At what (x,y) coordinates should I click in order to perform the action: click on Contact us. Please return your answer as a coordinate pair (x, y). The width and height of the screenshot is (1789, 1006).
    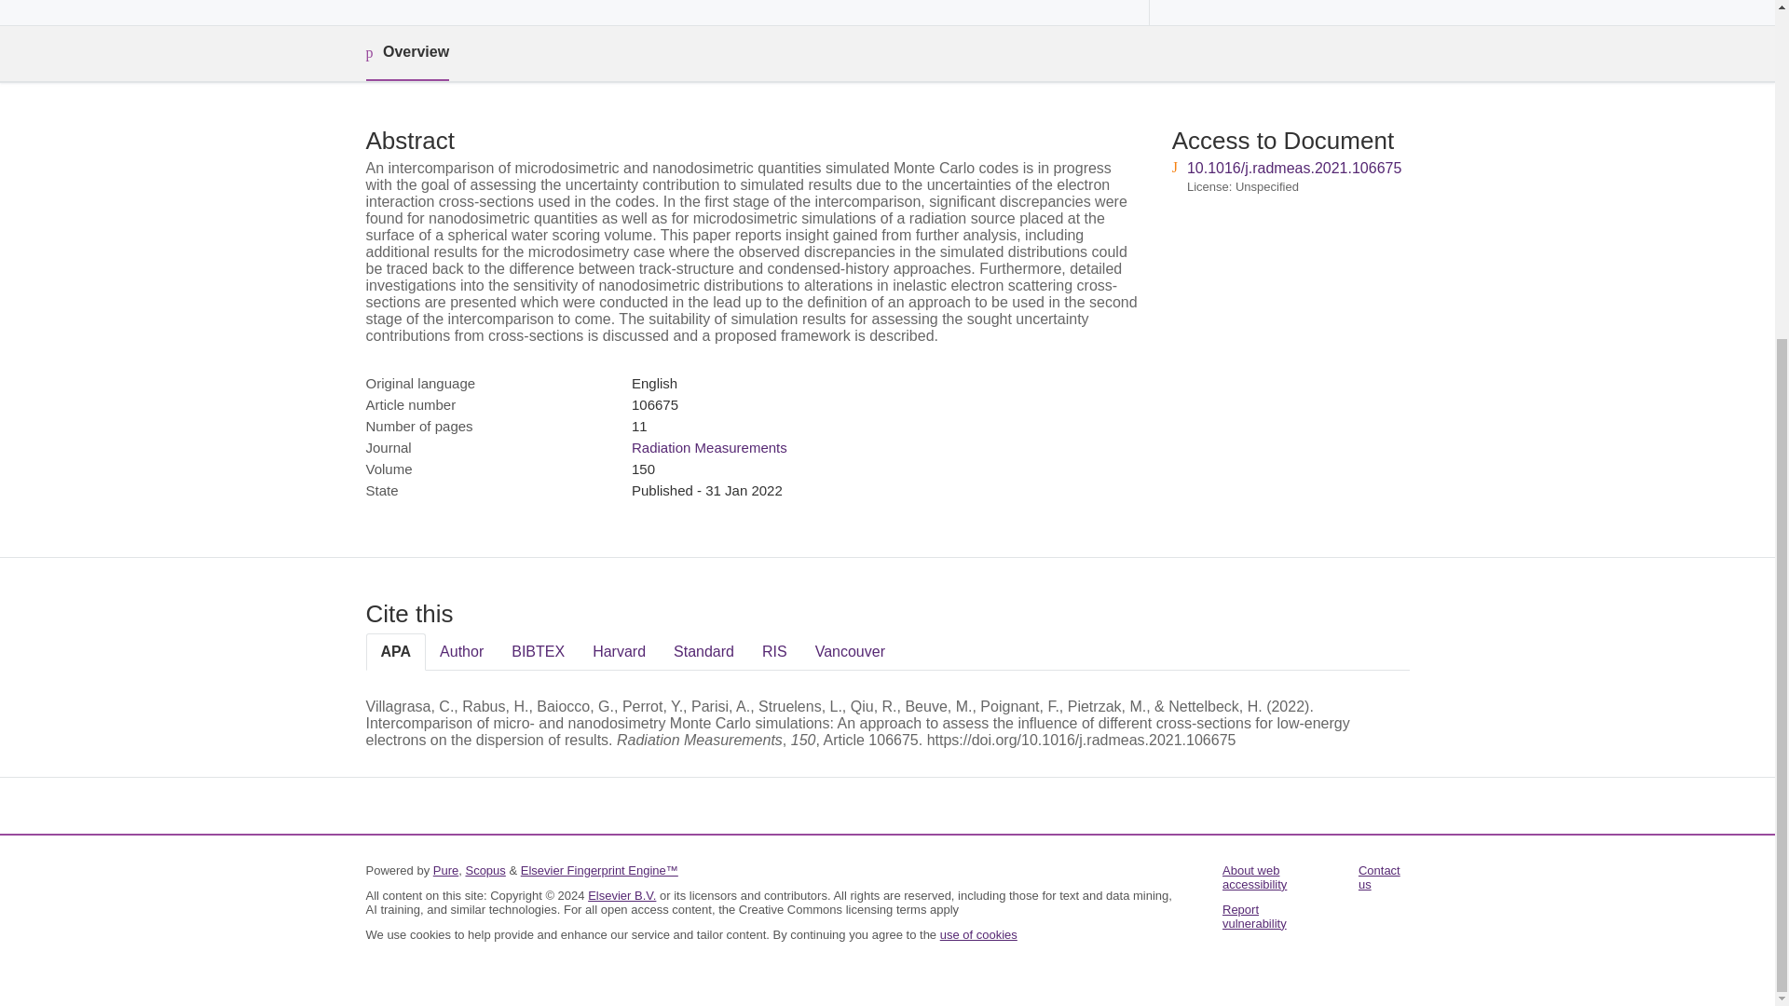
    Looking at the image, I should click on (1379, 877).